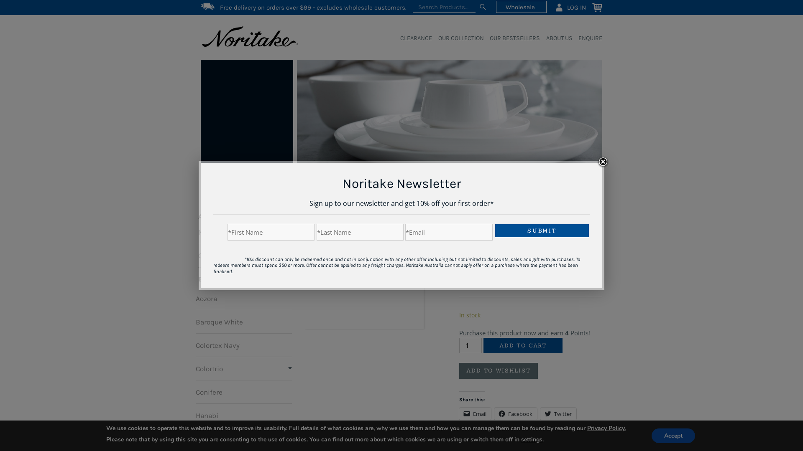  Describe the element at coordinates (399, 189) in the screenshot. I see `EVERYDAY DINNERWARE` at that location.